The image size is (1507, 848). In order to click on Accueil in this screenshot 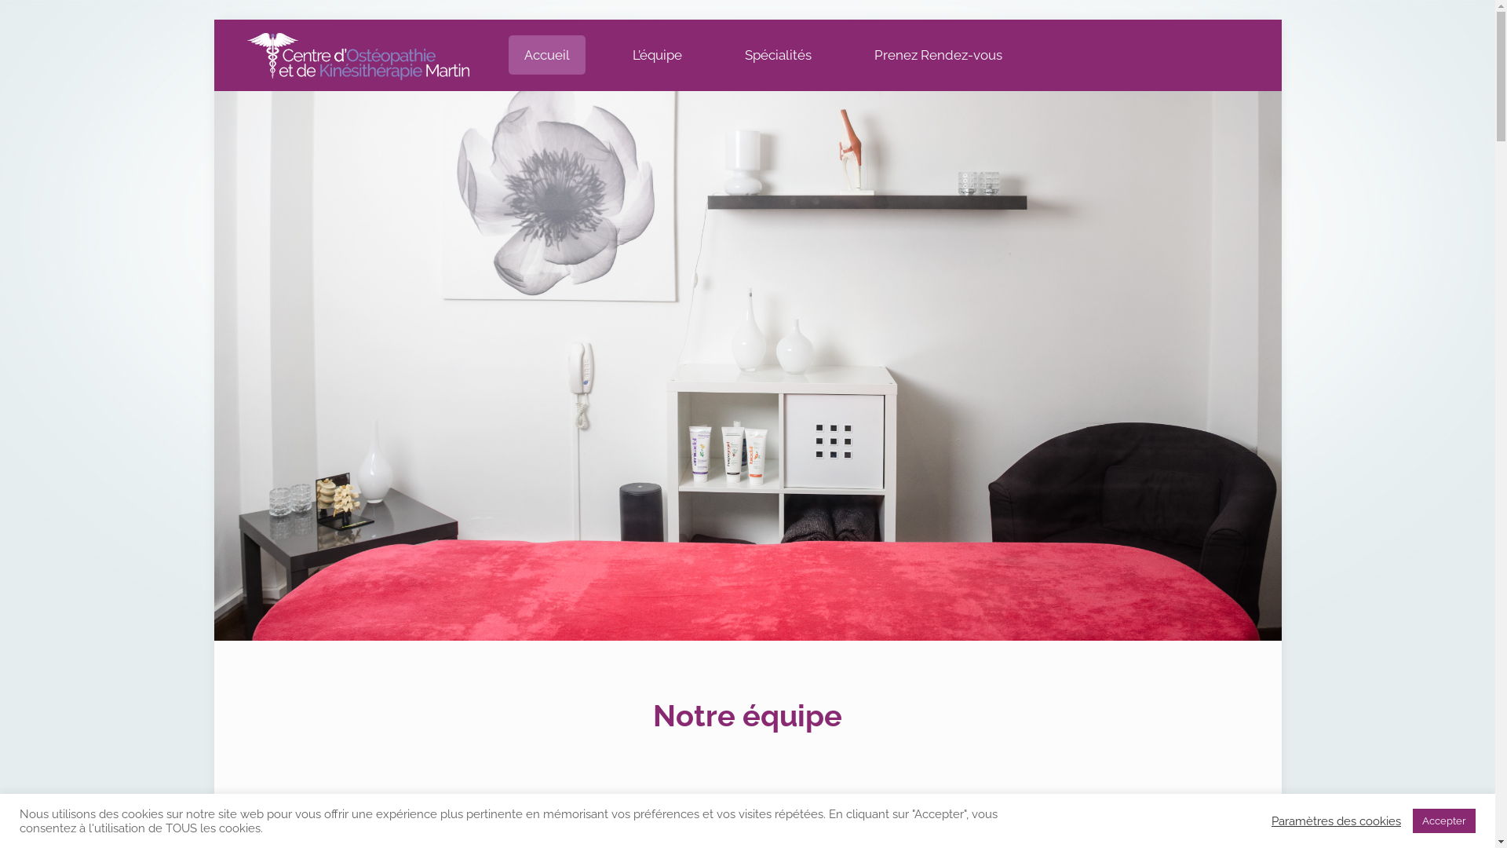, I will do `click(547, 55)`.